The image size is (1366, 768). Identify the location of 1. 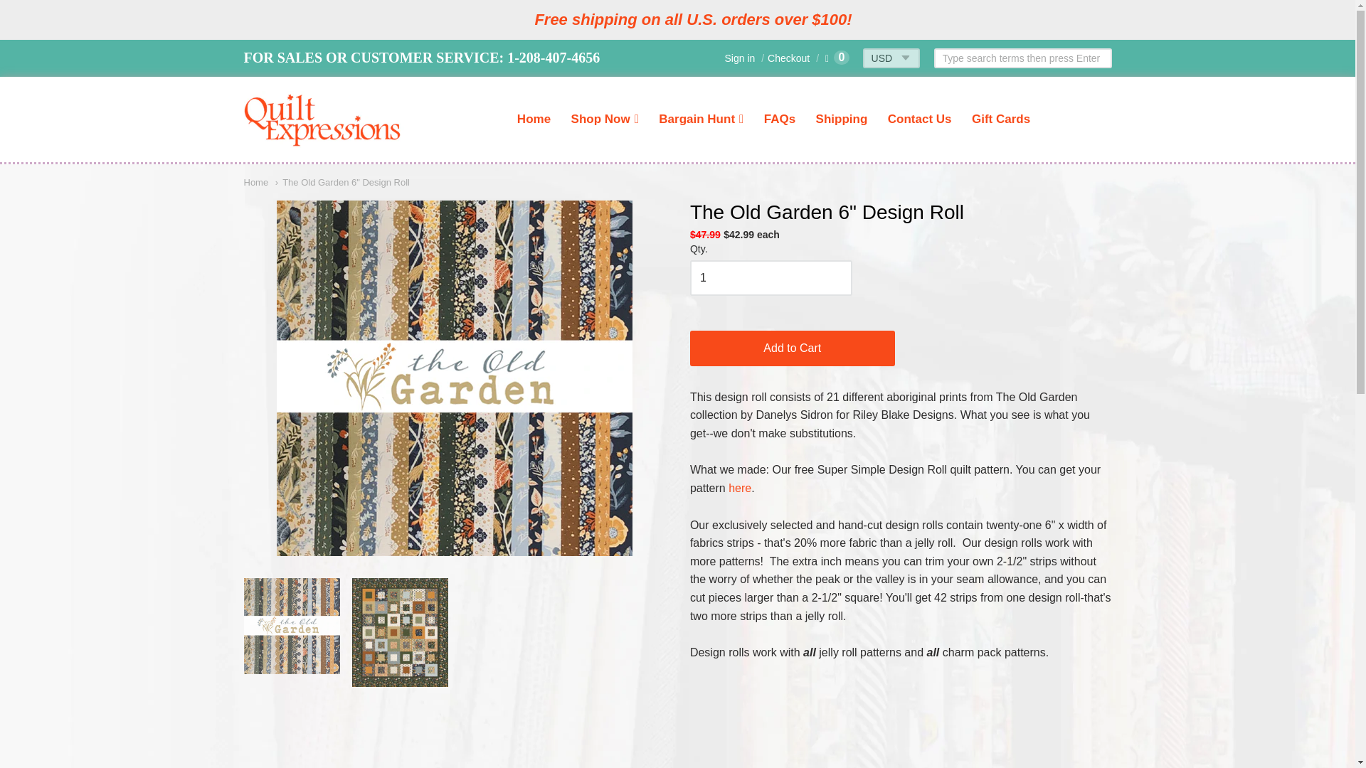
(771, 277).